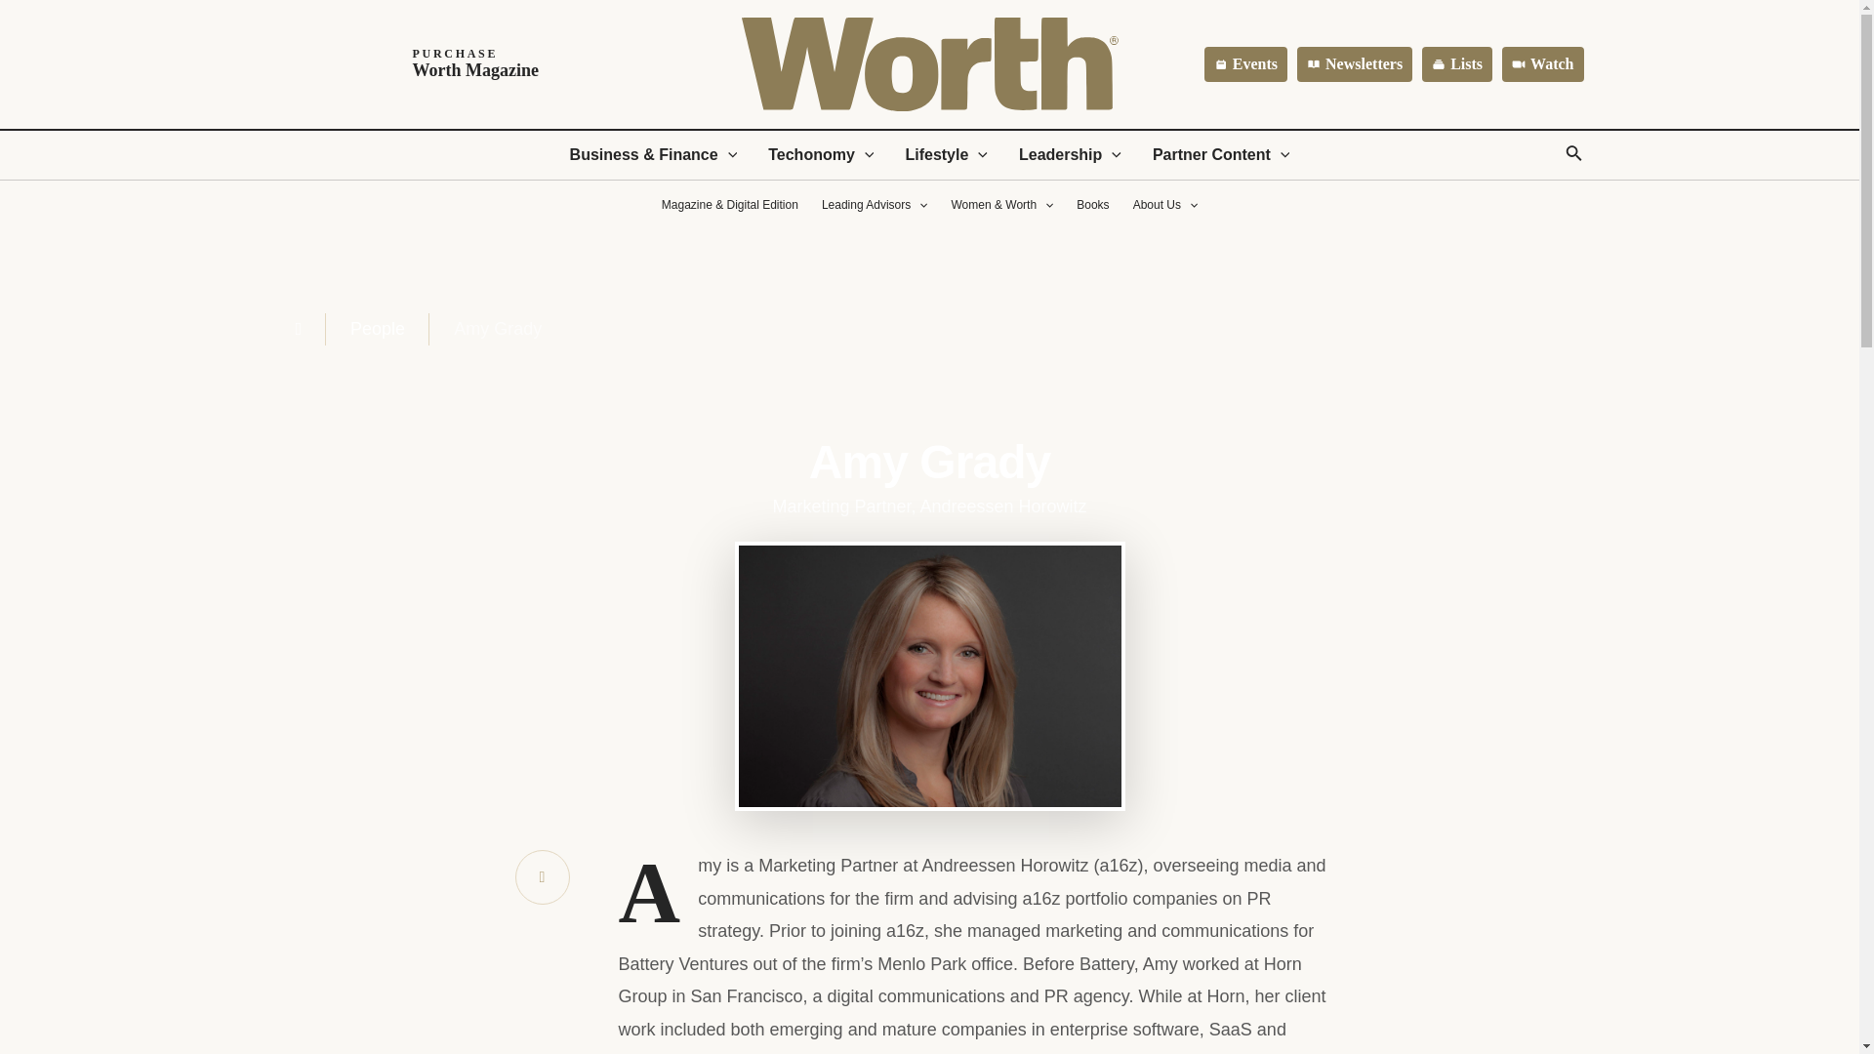  What do you see at coordinates (820, 154) in the screenshot?
I see `Techonomy` at bounding box center [820, 154].